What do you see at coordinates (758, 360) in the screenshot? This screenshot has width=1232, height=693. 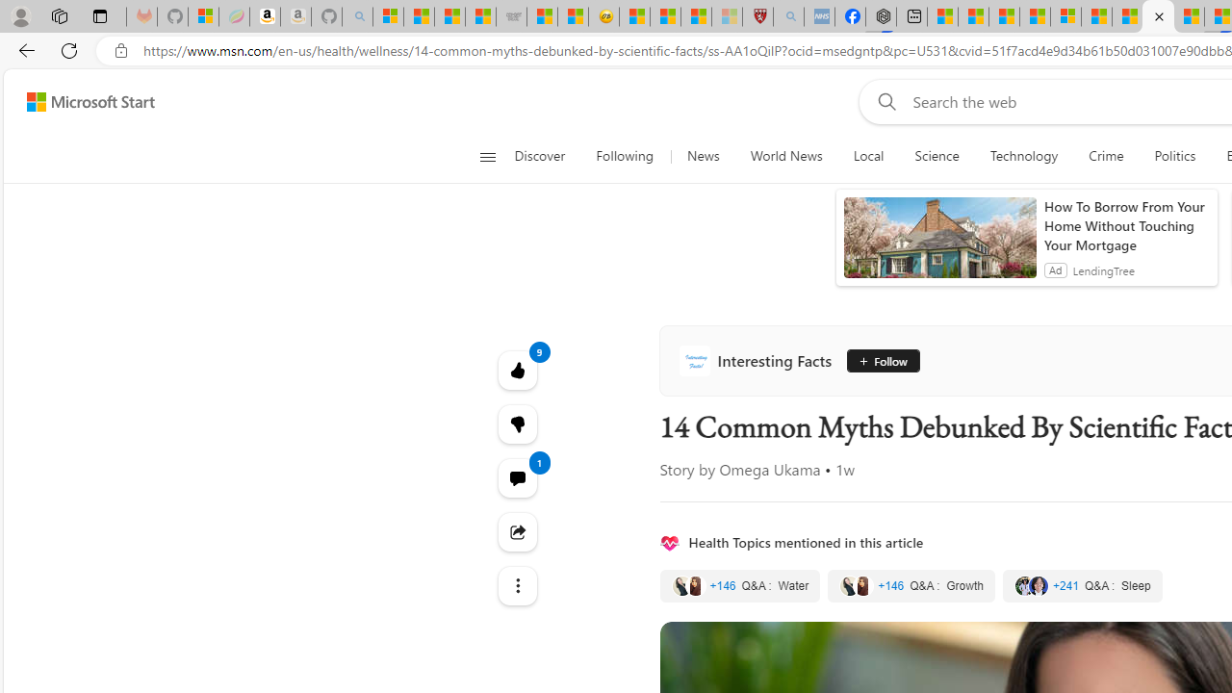 I see `Interesting Facts` at bounding box center [758, 360].